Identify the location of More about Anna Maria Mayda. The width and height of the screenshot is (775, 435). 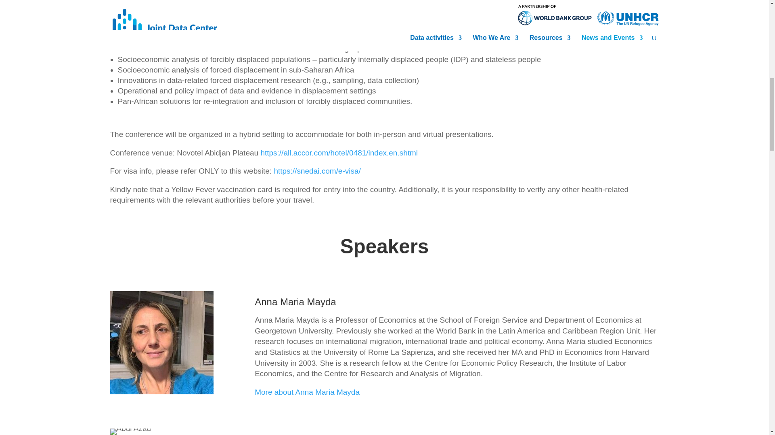
(307, 392).